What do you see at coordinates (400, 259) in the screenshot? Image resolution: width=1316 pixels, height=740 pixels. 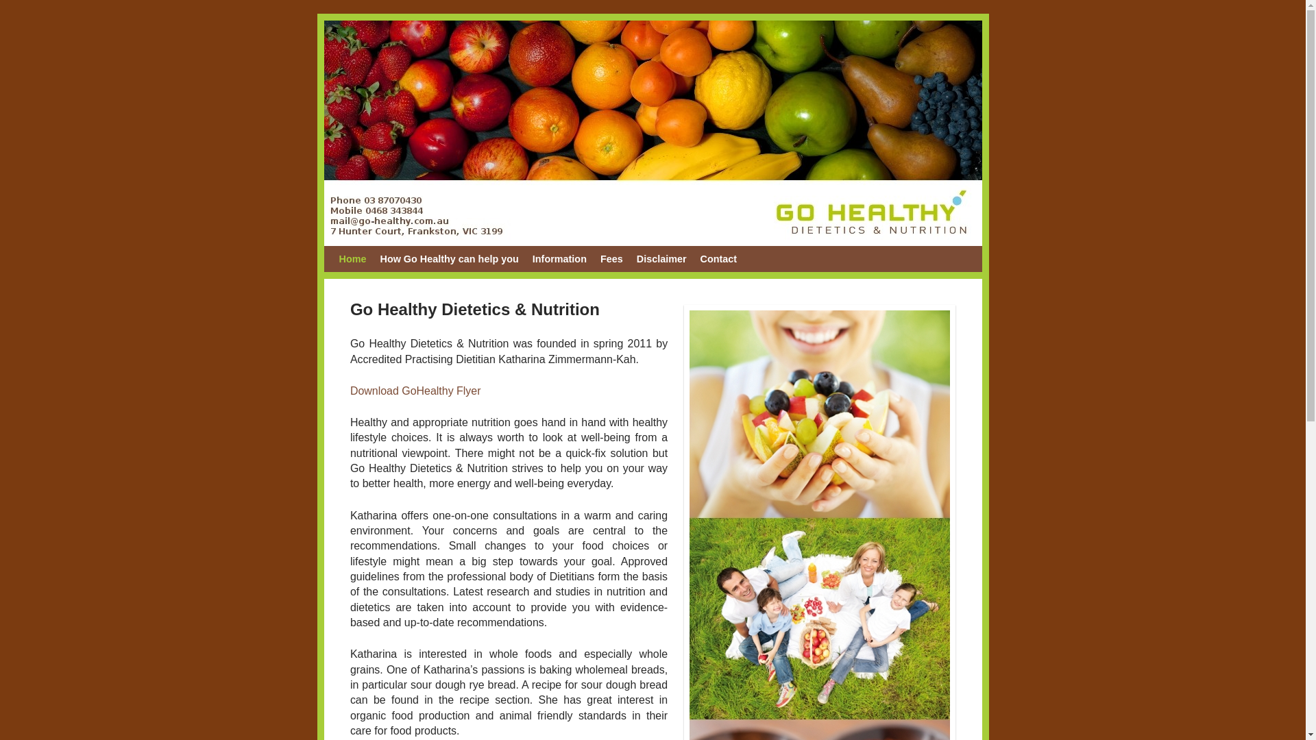 I see `Skip to primary content` at bounding box center [400, 259].